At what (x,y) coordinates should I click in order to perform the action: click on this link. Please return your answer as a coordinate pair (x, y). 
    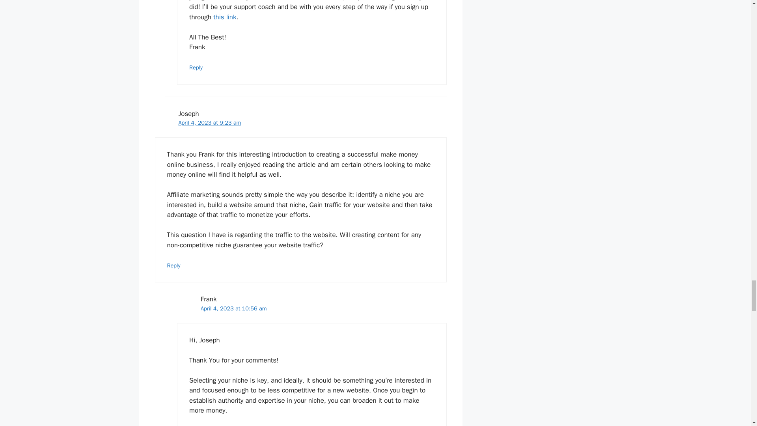
    Looking at the image, I should click on (225, 17).